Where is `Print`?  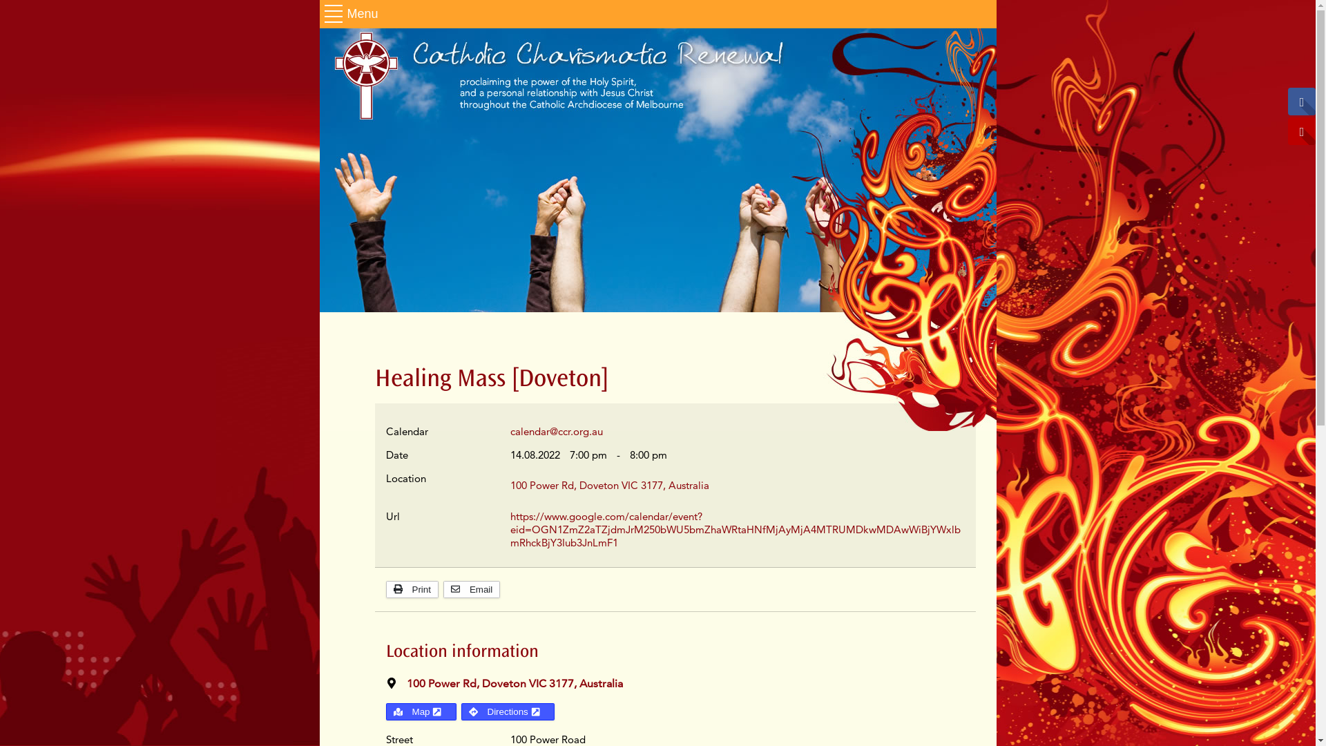 Print is located at coordinates (412, 590).